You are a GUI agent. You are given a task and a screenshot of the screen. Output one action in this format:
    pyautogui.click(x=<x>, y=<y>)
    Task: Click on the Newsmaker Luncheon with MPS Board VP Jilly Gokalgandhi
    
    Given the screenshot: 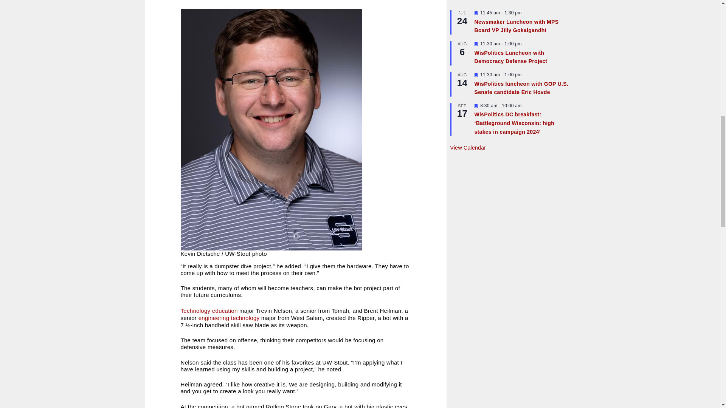 What is the action you would take?
    pyautogui.click(x=516, y=26)
    